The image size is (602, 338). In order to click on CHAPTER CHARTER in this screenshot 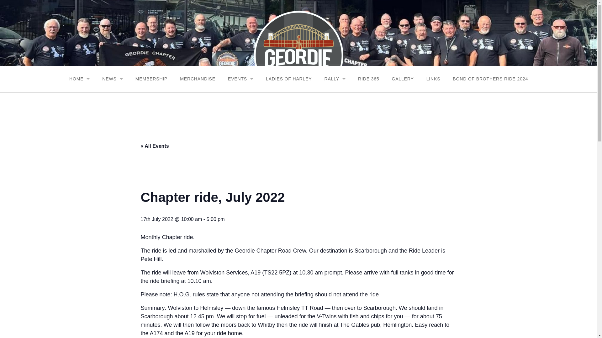, I will do `click(79, 120)`.